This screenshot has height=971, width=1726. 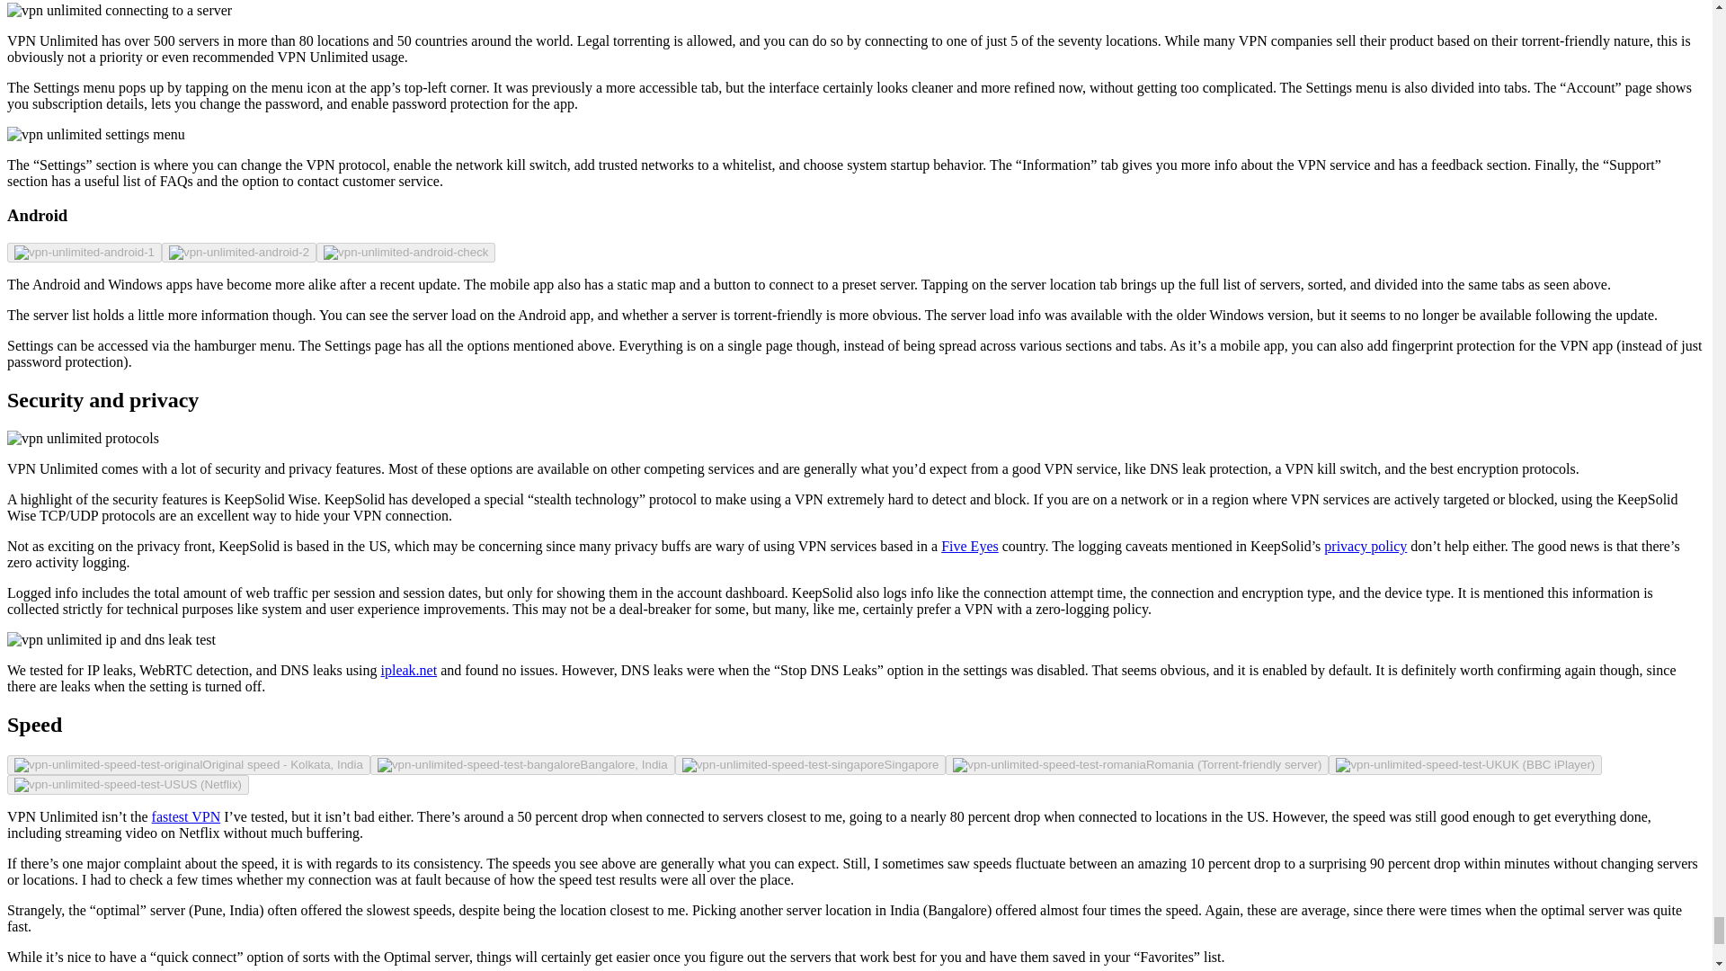 I want to click on privacy policy, so click(x=1365, y=546).